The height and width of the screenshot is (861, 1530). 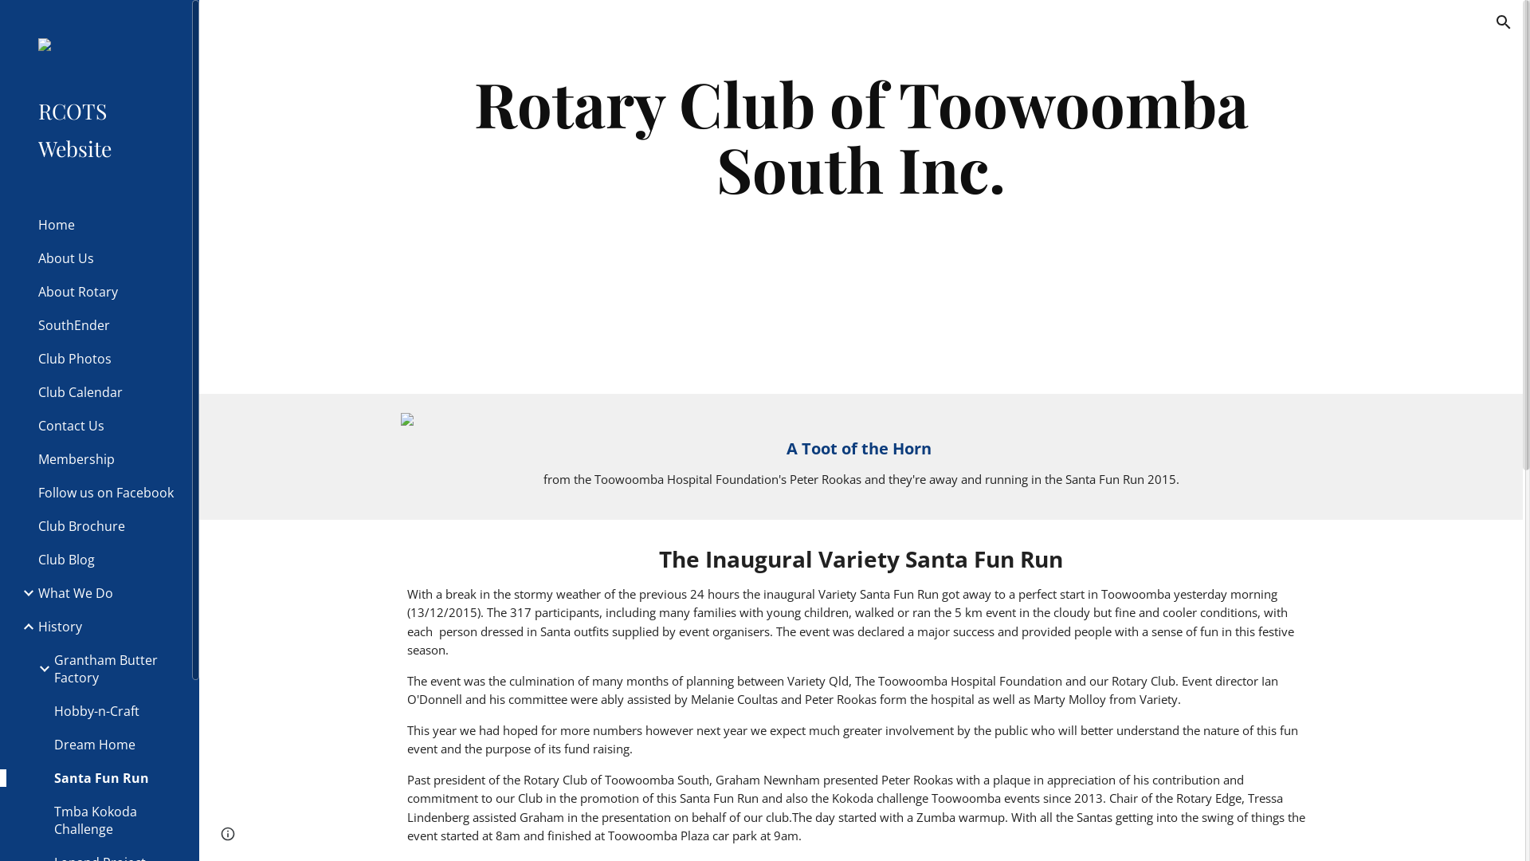 I want to click on Club Photos, so click(x=108, y=359).